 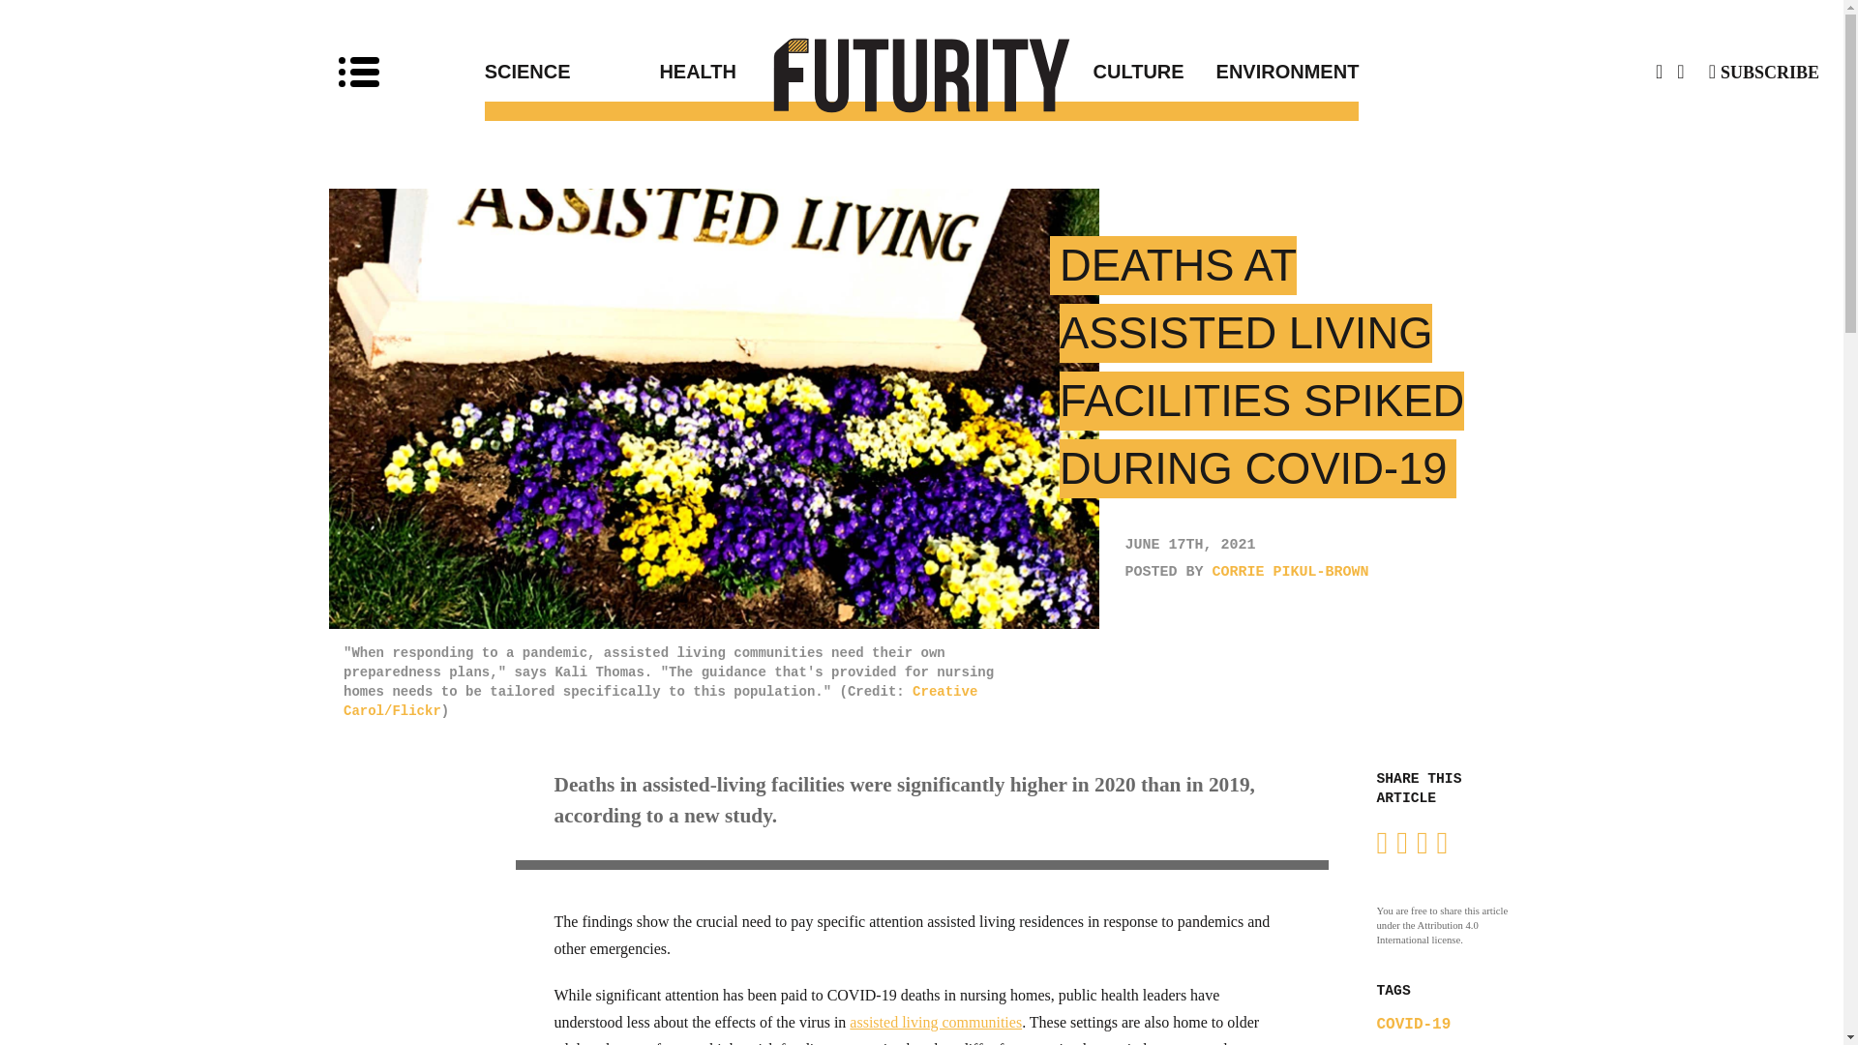 I want to click on Health, so click(x=790, y=72).